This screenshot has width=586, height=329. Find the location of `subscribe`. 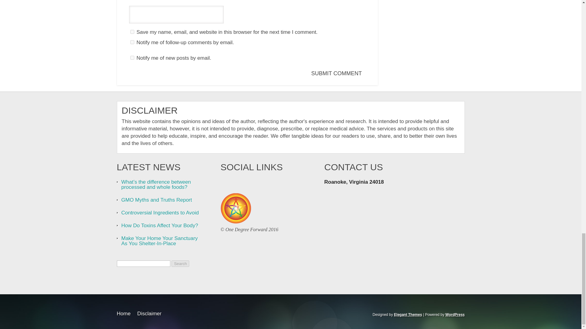

subscribe is located at coordinates (132, 57).